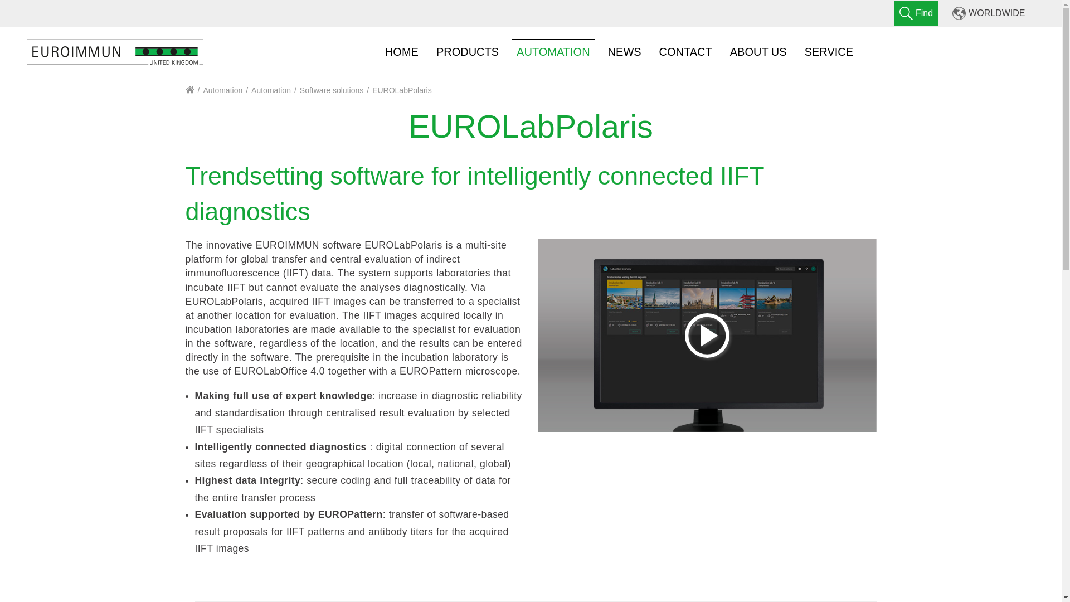  Describe the element at coordinates (401, 51) in the screenshot. I see `HOME` at that location.